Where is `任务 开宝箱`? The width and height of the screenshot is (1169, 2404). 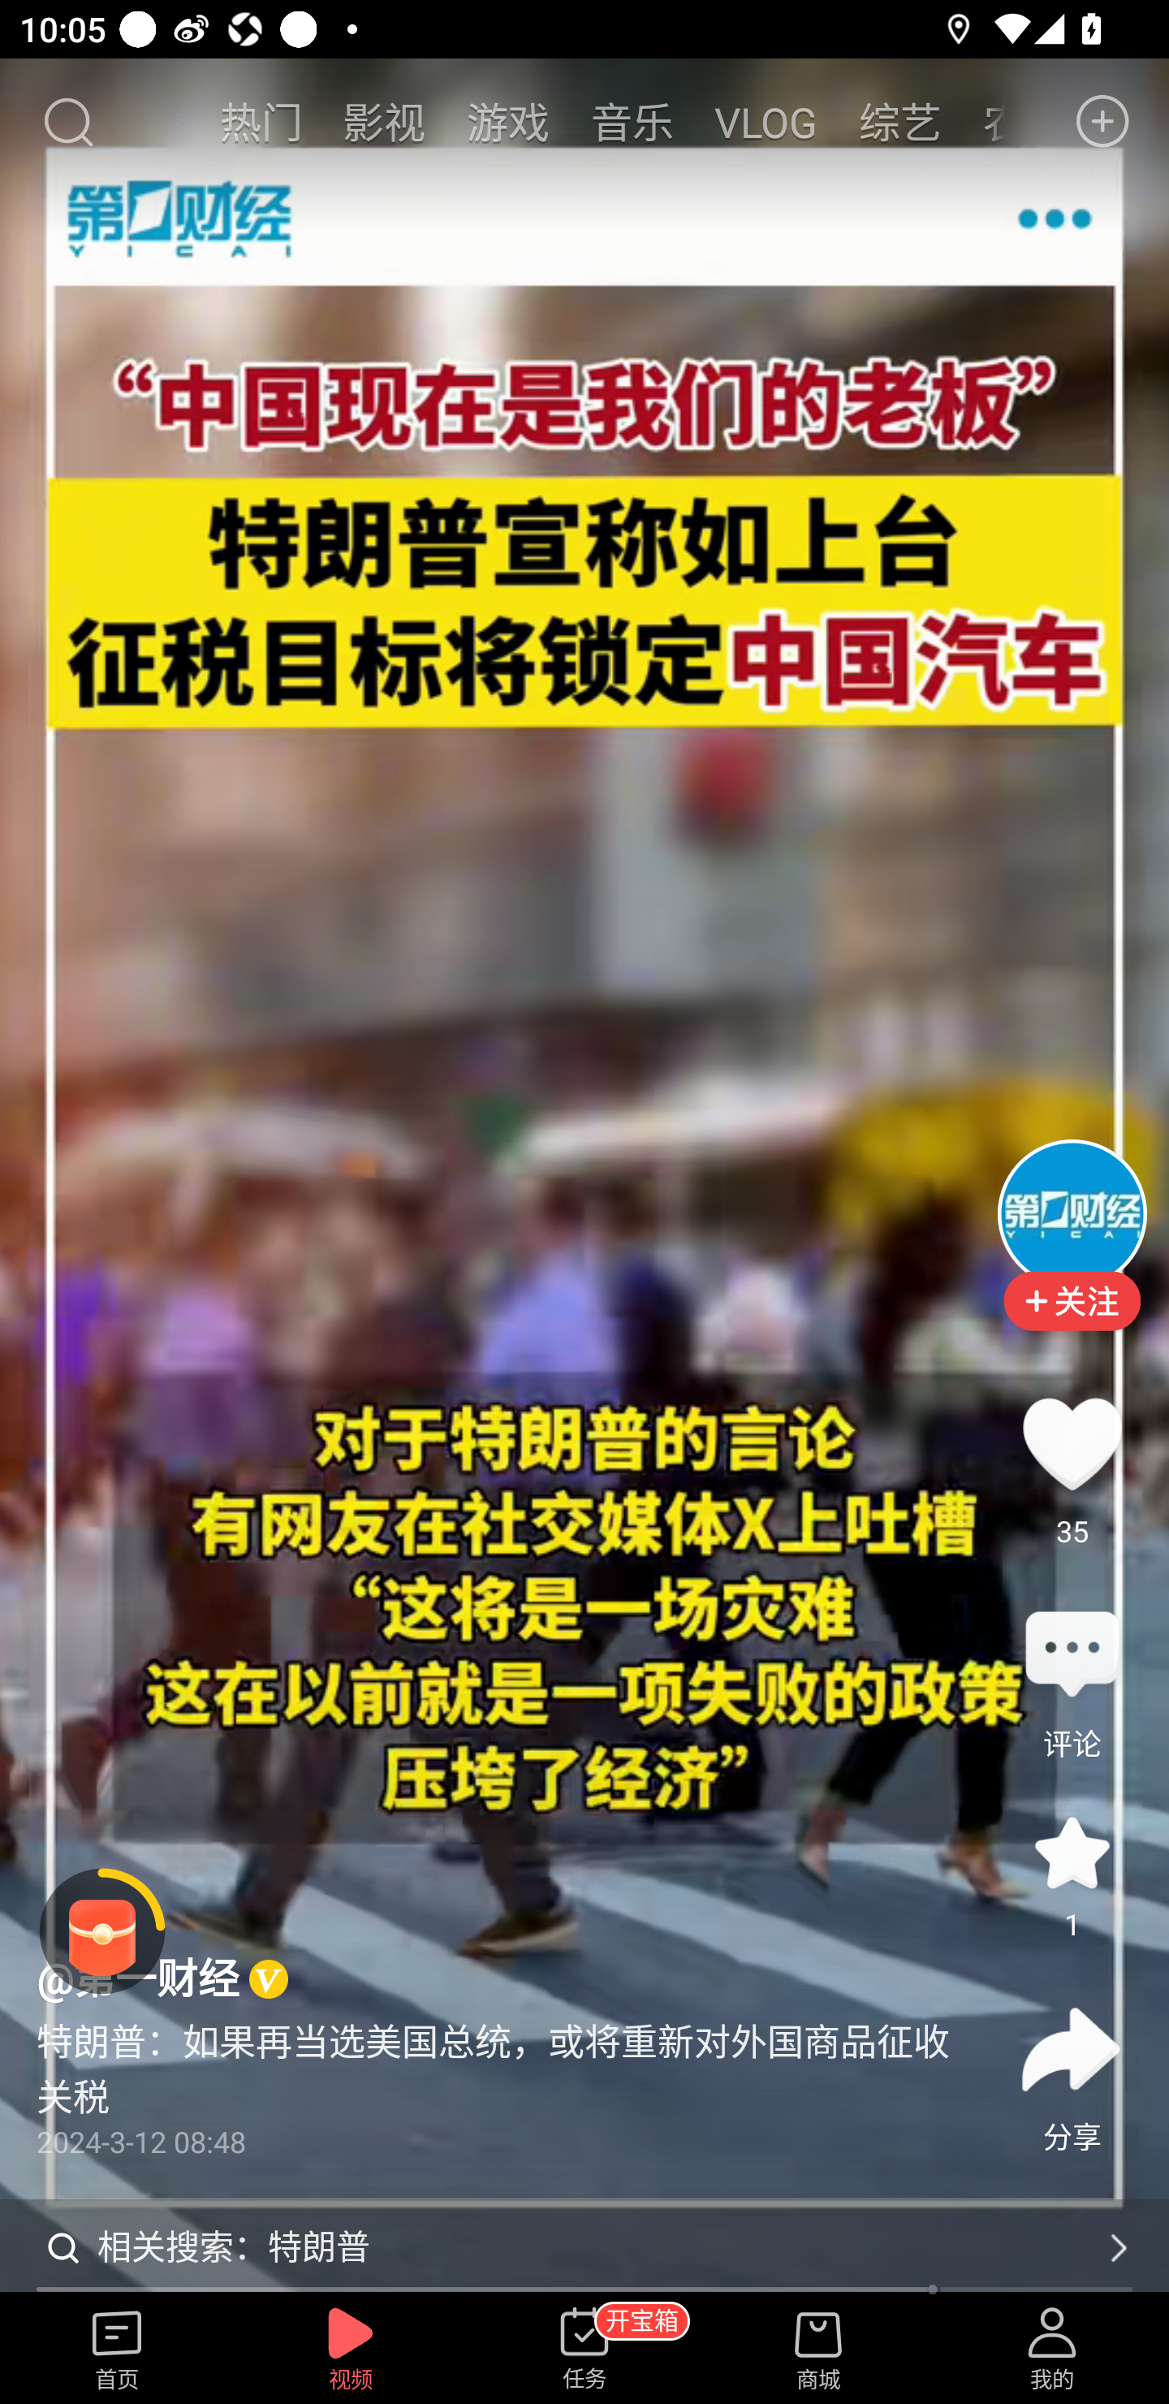 任务 开宝箱 is located at coordinates (584, 2350).